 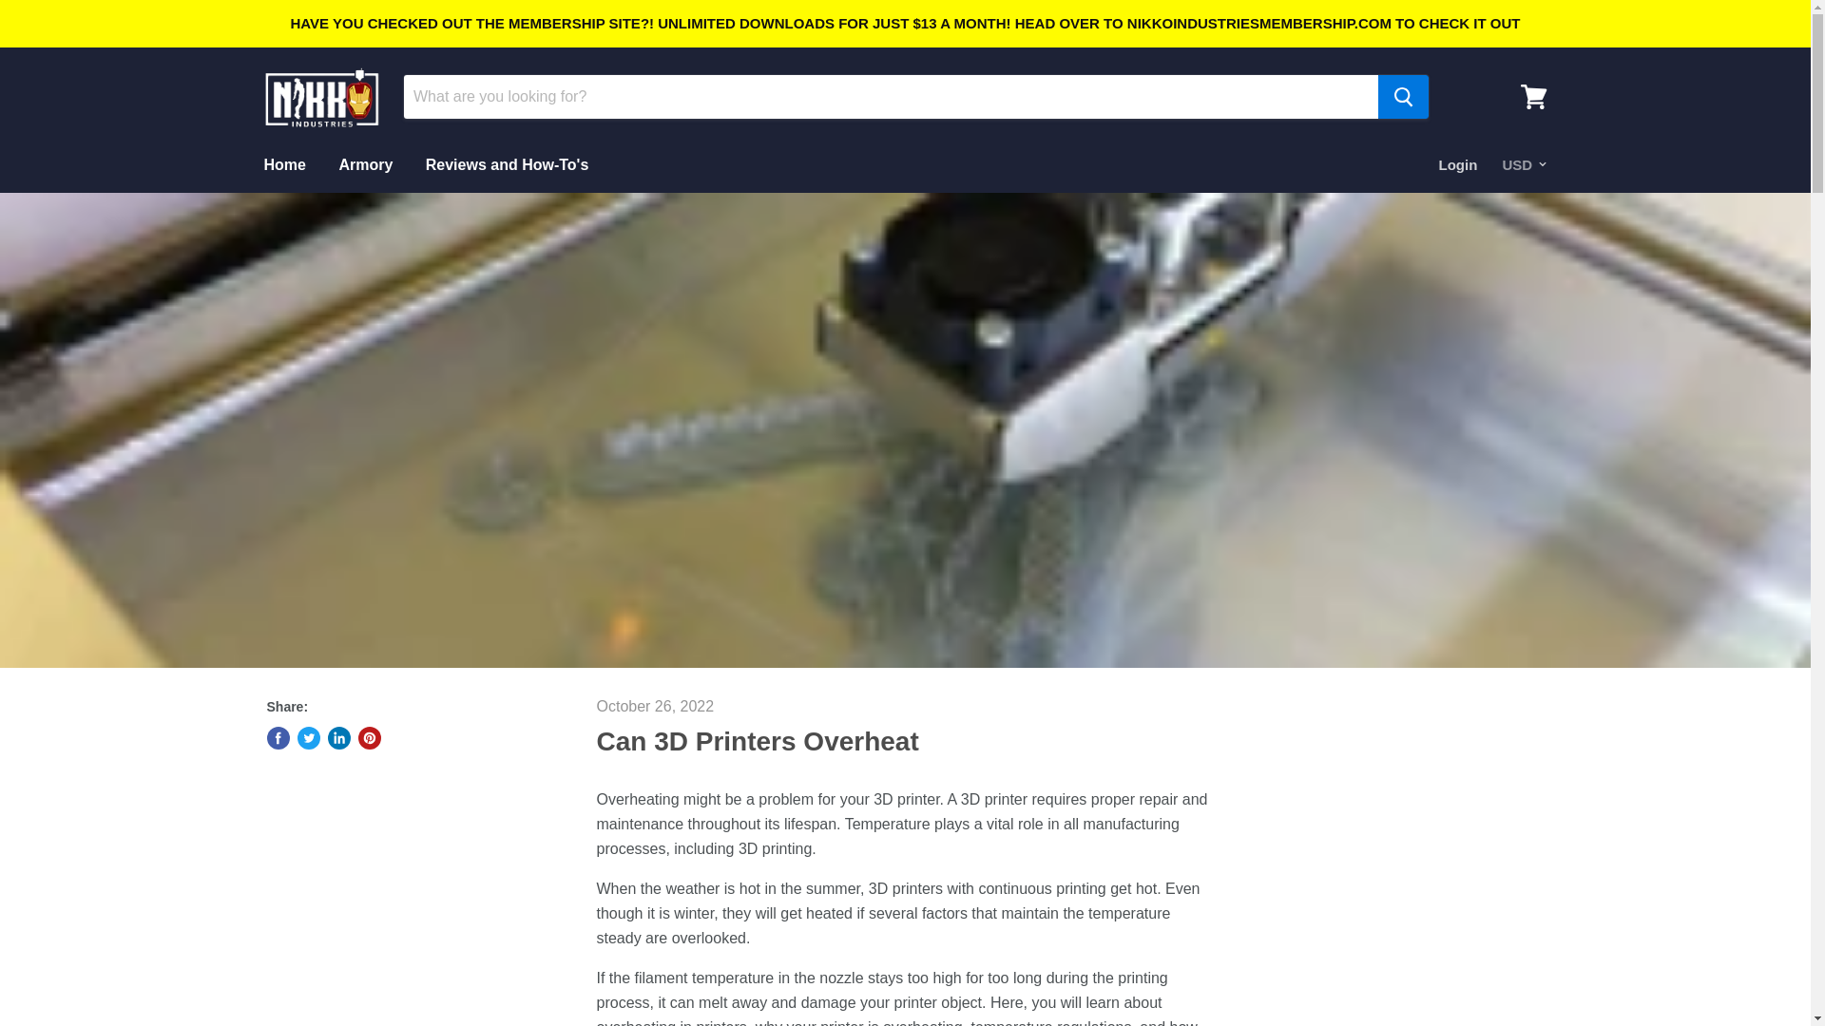 What do you see at coordinates (1458, 165) in the screenshot?
I see `Login` at bounding box center [1458, 165].